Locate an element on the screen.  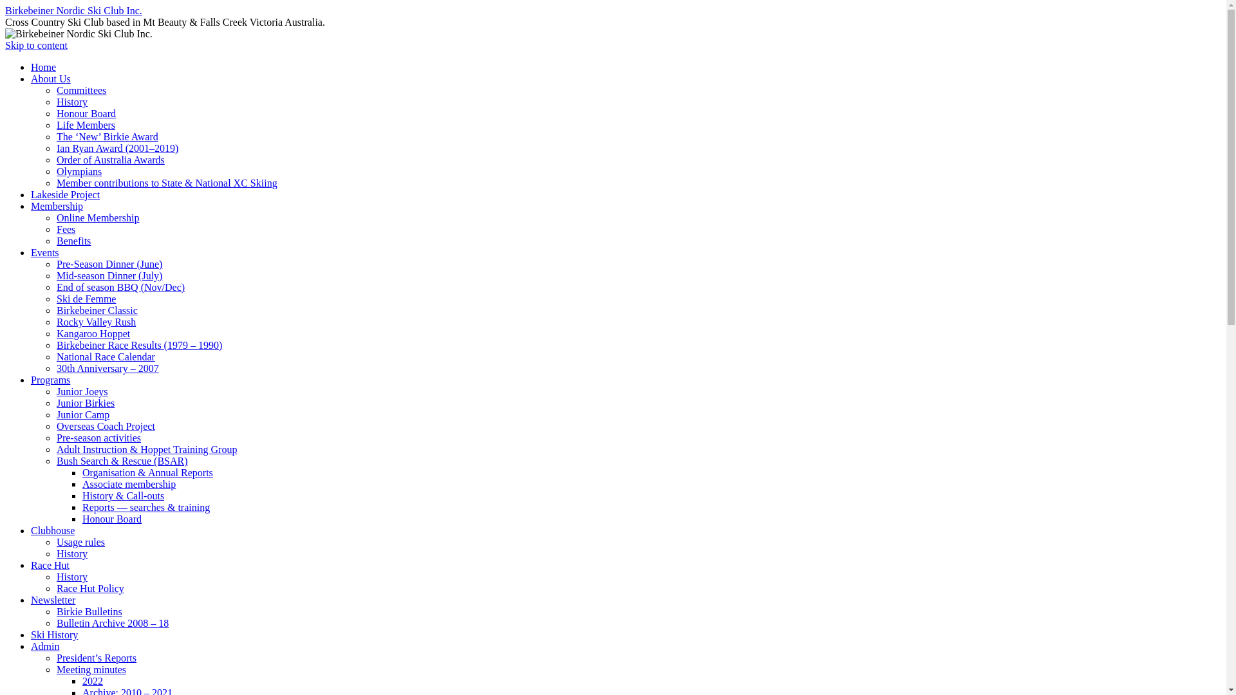
Race Hut is located at coordinates (50, 565).